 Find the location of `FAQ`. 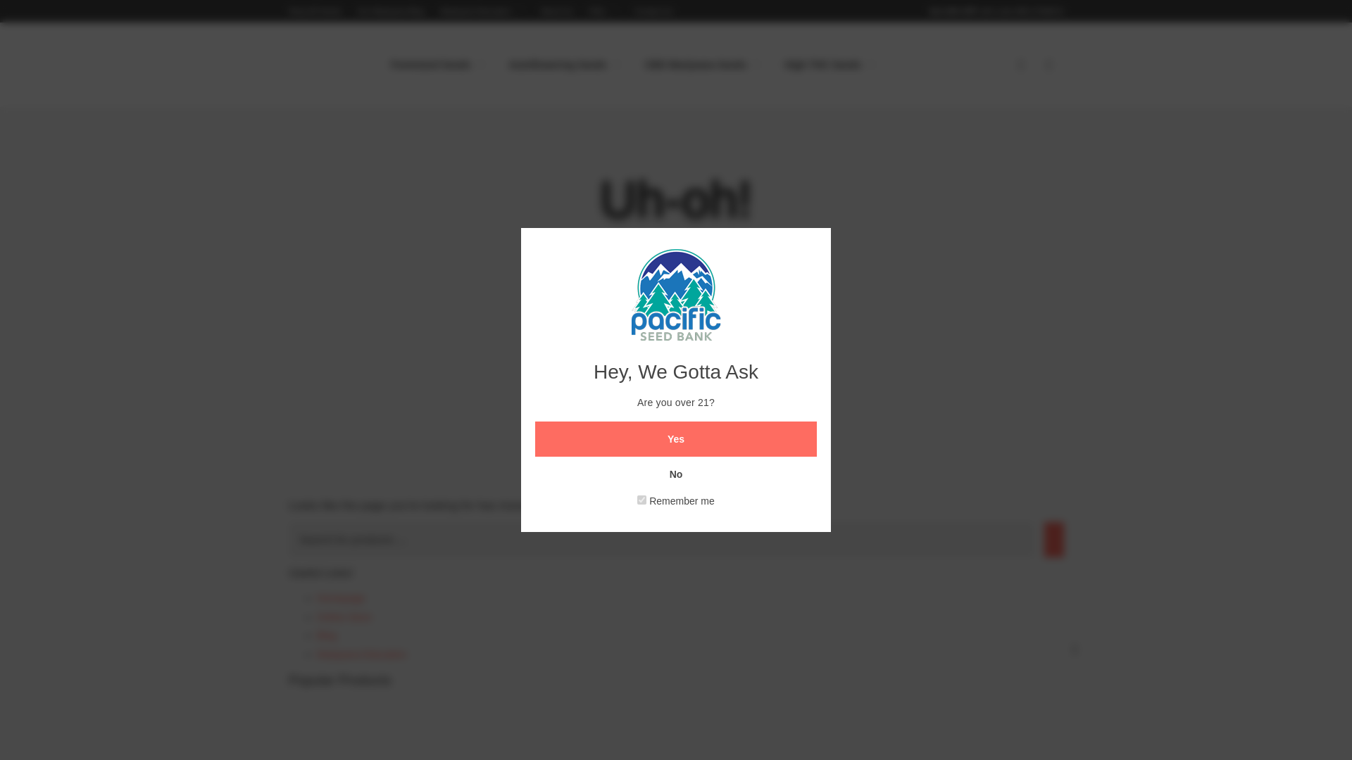

FAQ is located at coordinates (603, 11).